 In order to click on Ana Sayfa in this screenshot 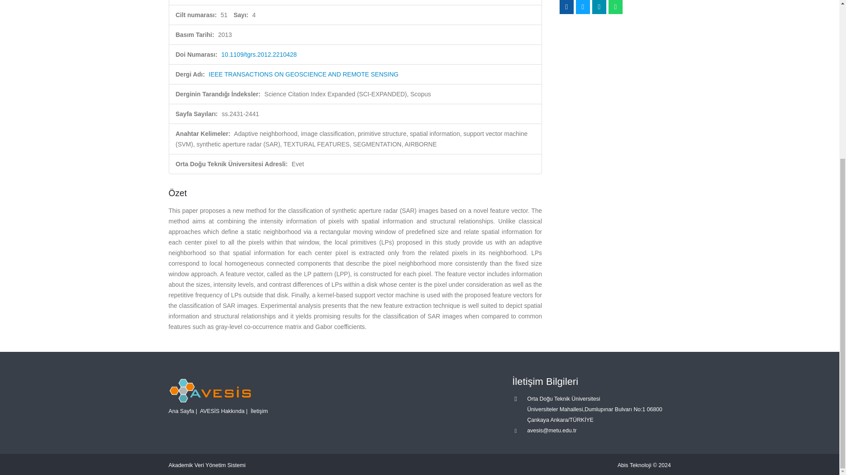, I will do `click(181, 411)`.